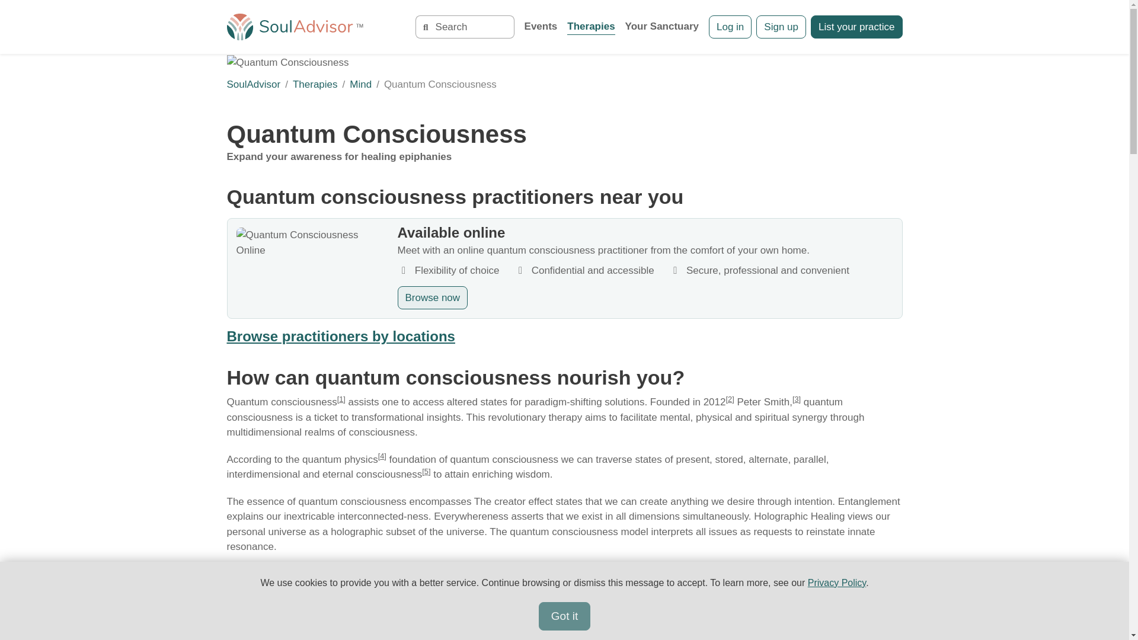 The height and width of the screenshot is (640, 1138). Describe the element at coordinates (730, 27) in the screenshot. I see `Log in` at that location.